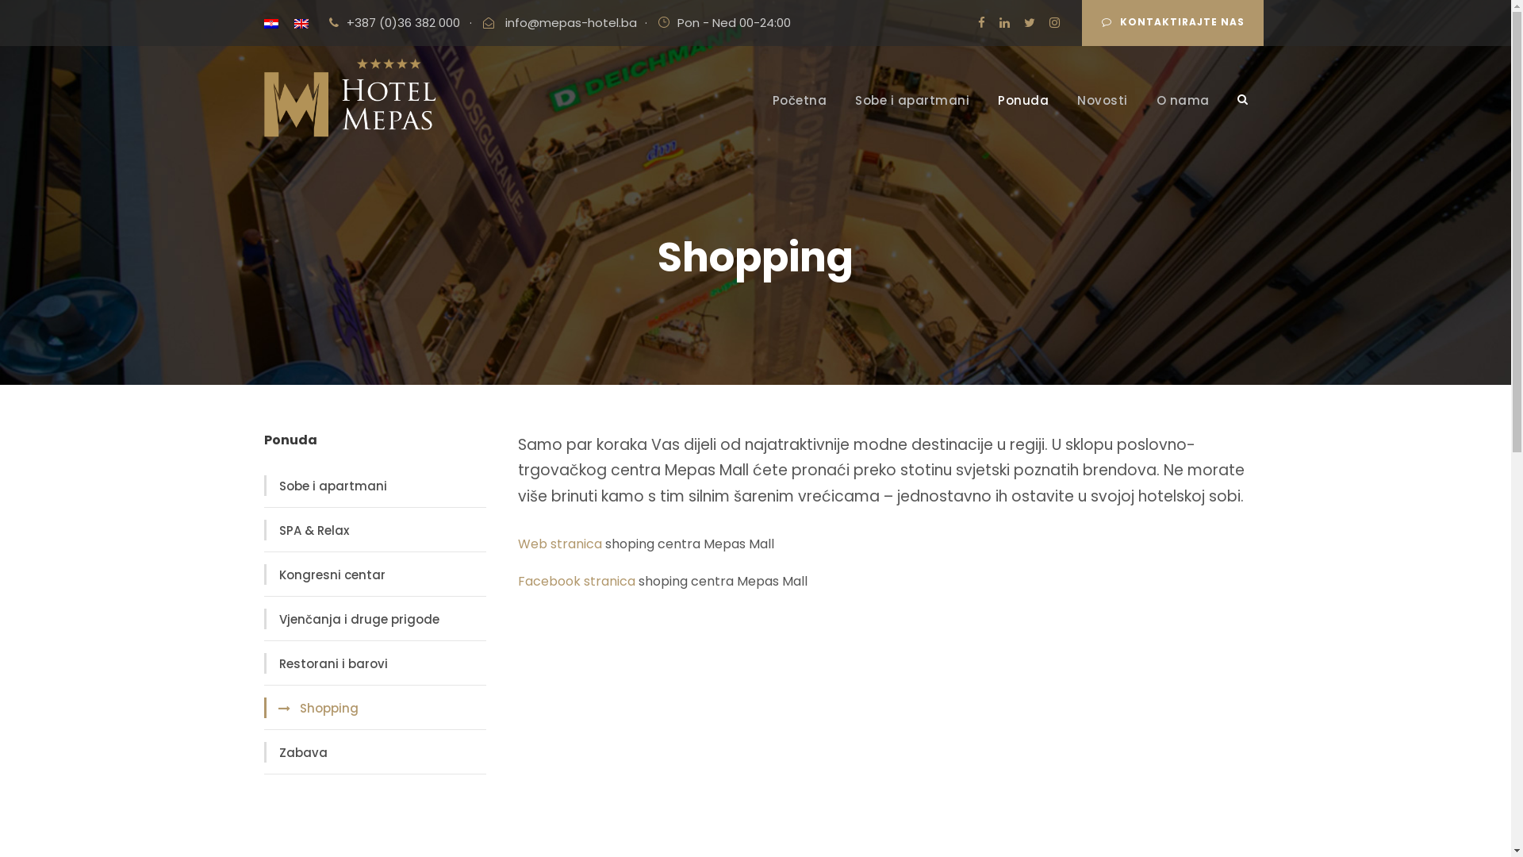  What do you see at coordinates (326, 575) in the screenshot?
I see `Kongresni centar` at bounding box center [326, 575].